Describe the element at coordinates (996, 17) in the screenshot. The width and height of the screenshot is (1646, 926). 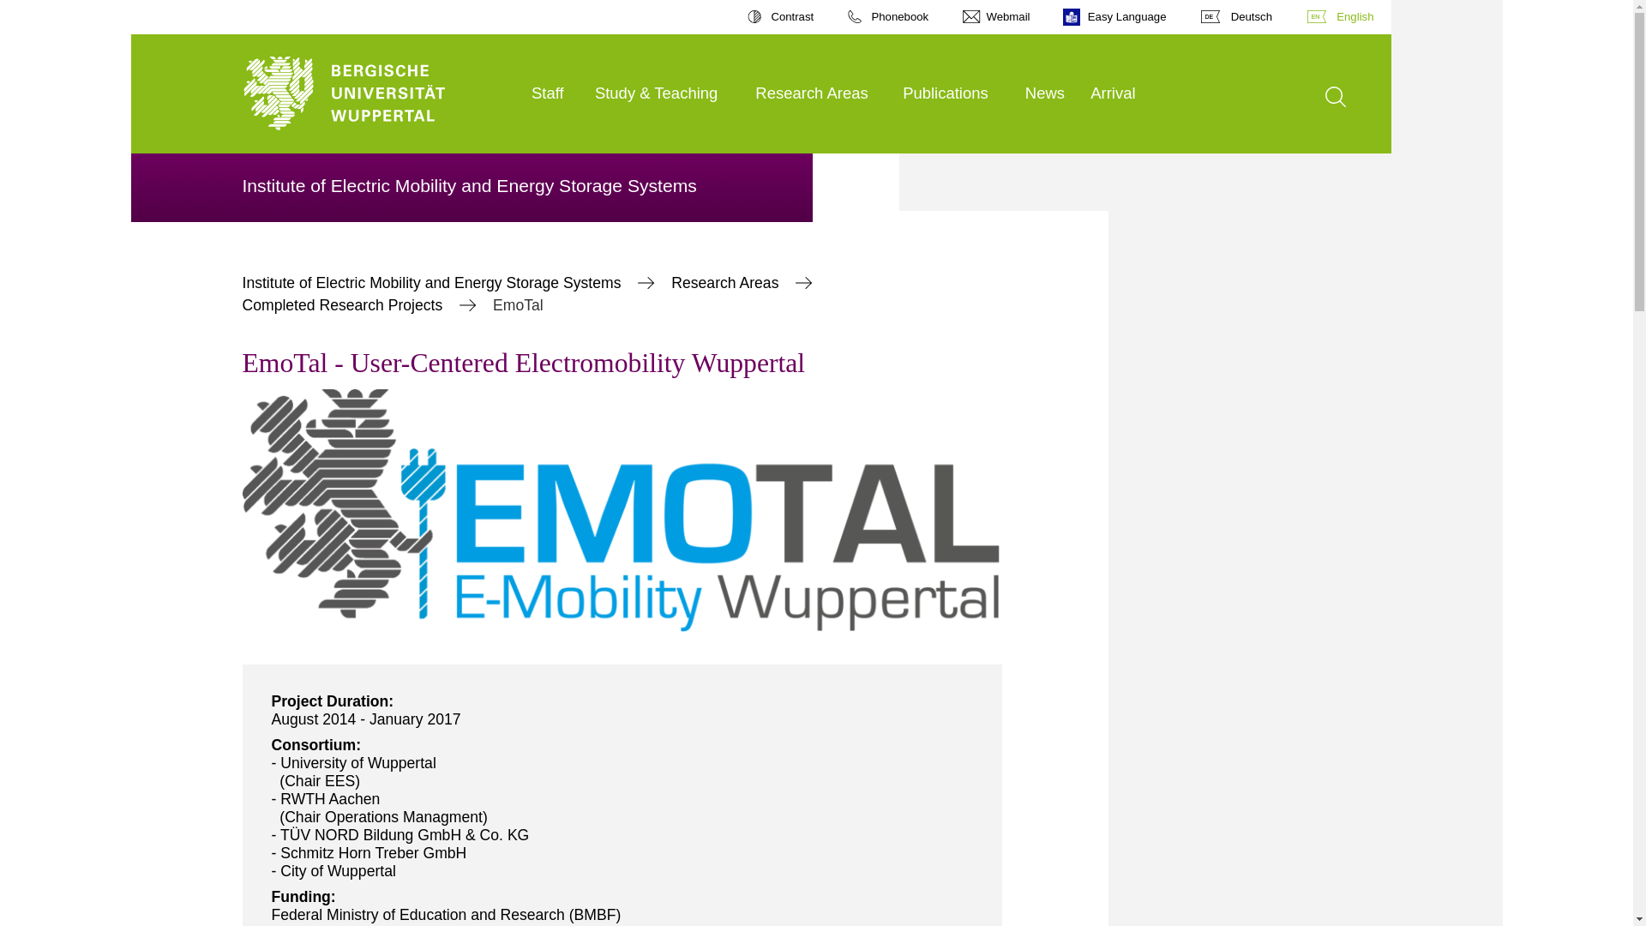
I see `Webmail` at that location.